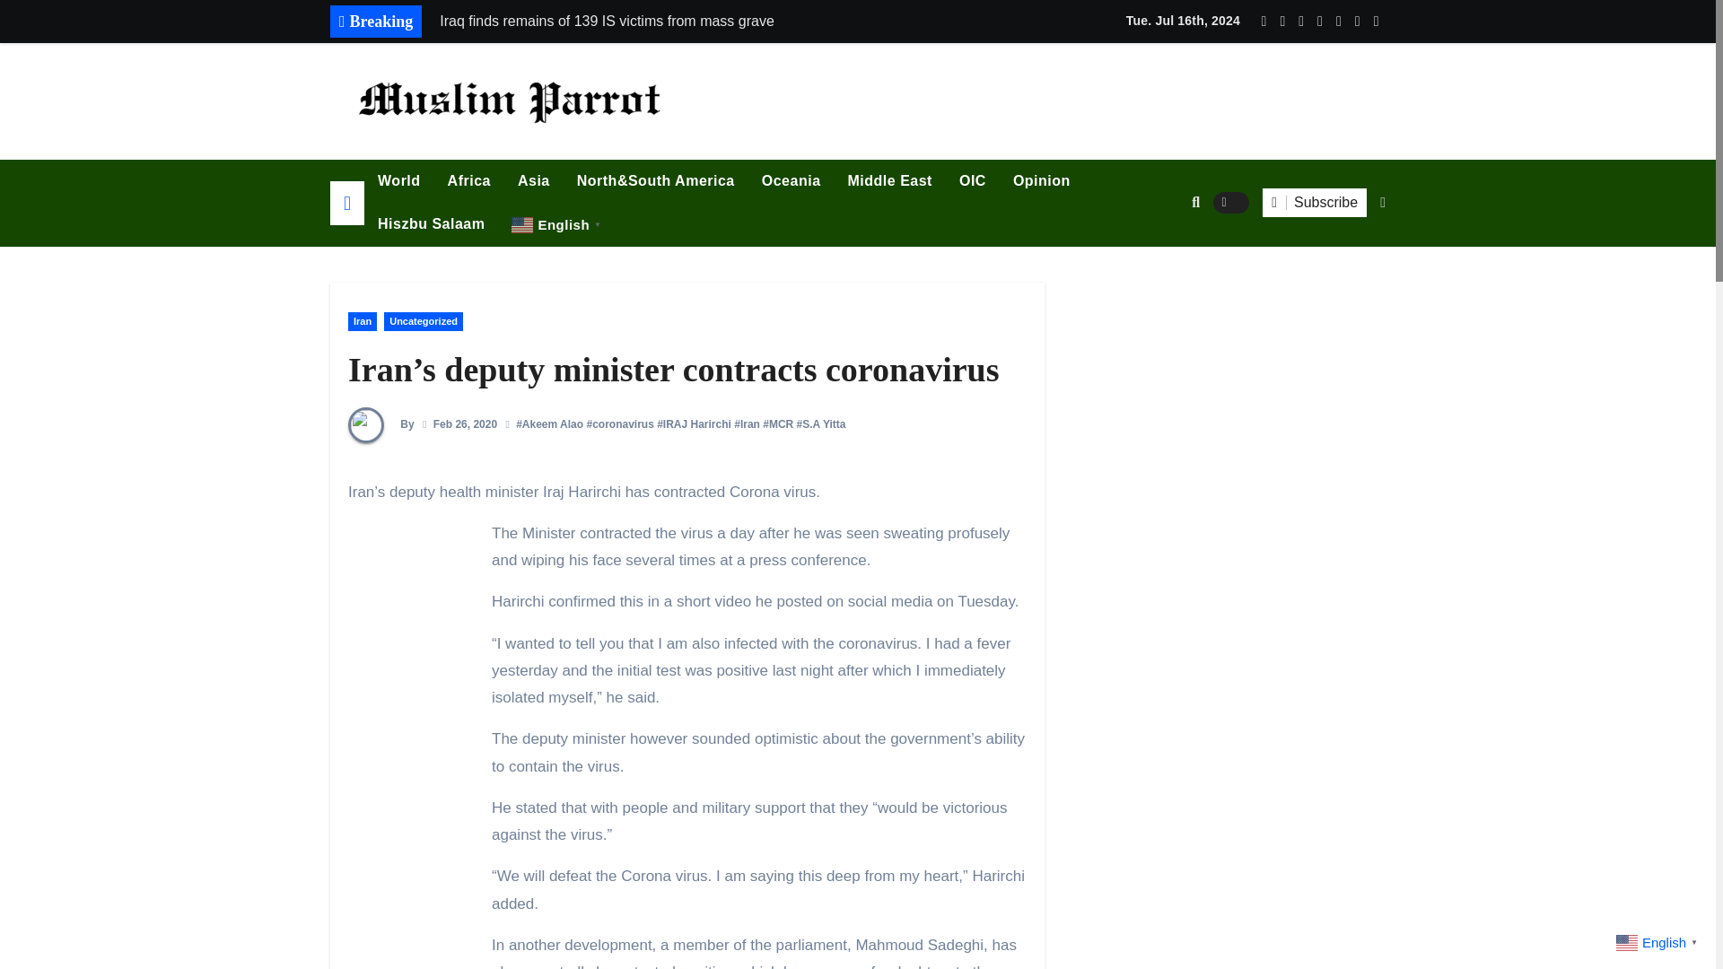 Image resolution: width=1723 pixels, height=969 pixels. I want to click on OIC, so click(973, 181).